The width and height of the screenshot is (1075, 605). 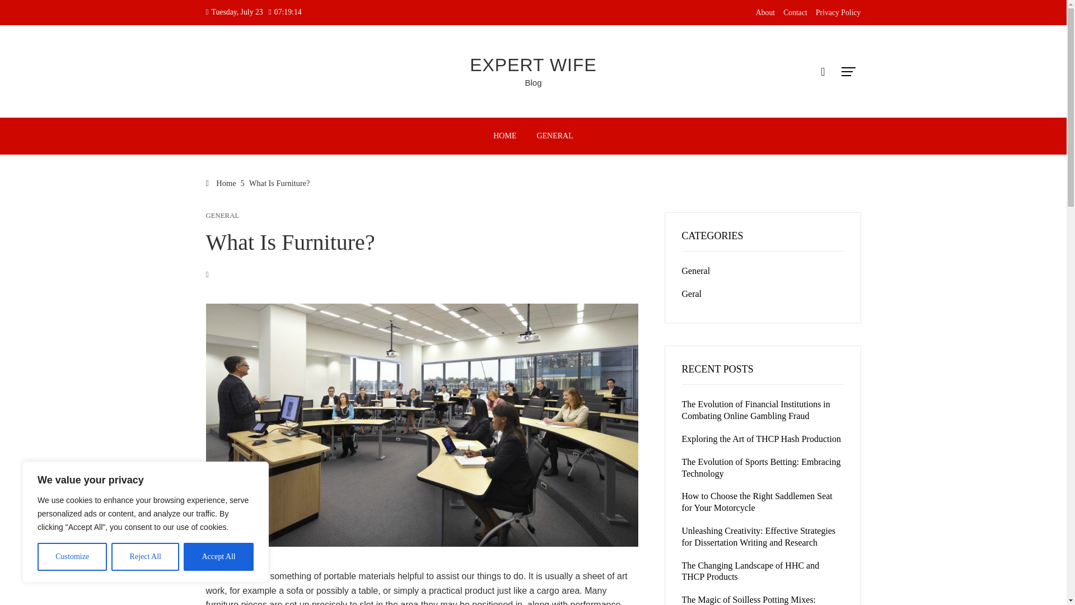 What do you see at coordinates (218, 557) in the screenshot?
I see `Accept All` at bounding box center [218, 557].